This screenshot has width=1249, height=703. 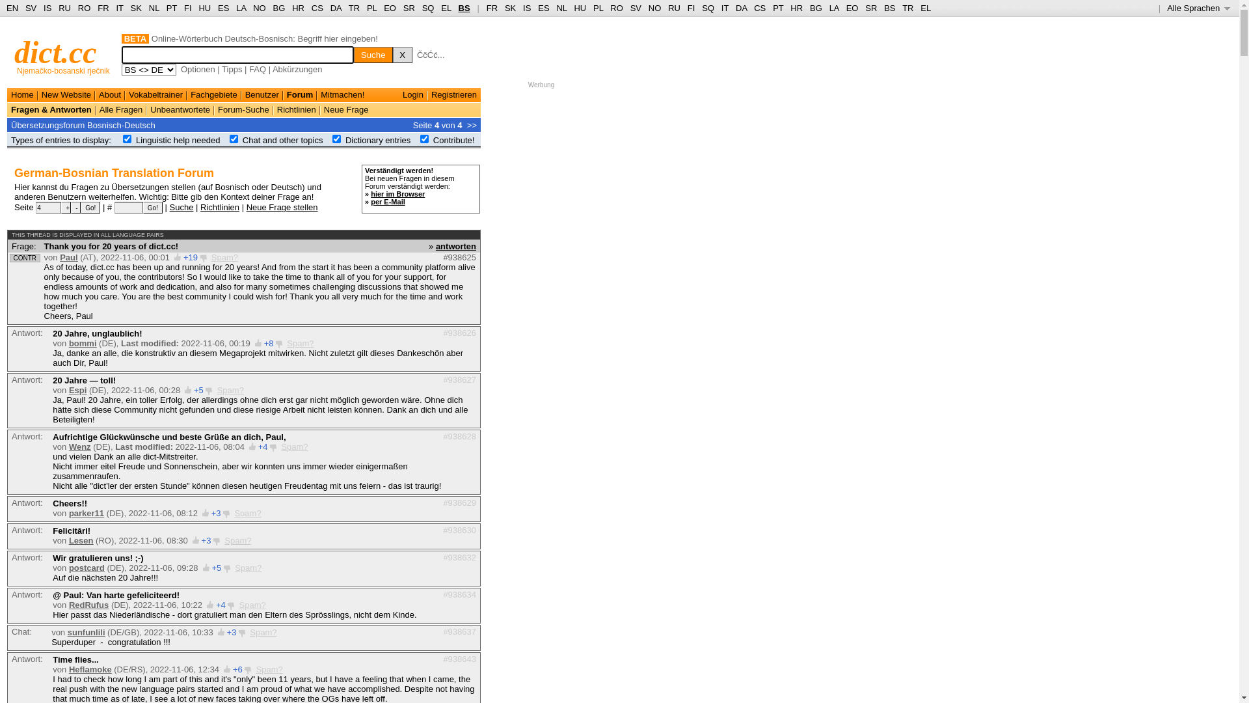 I want to click on EL, so click(x=446, y=8).